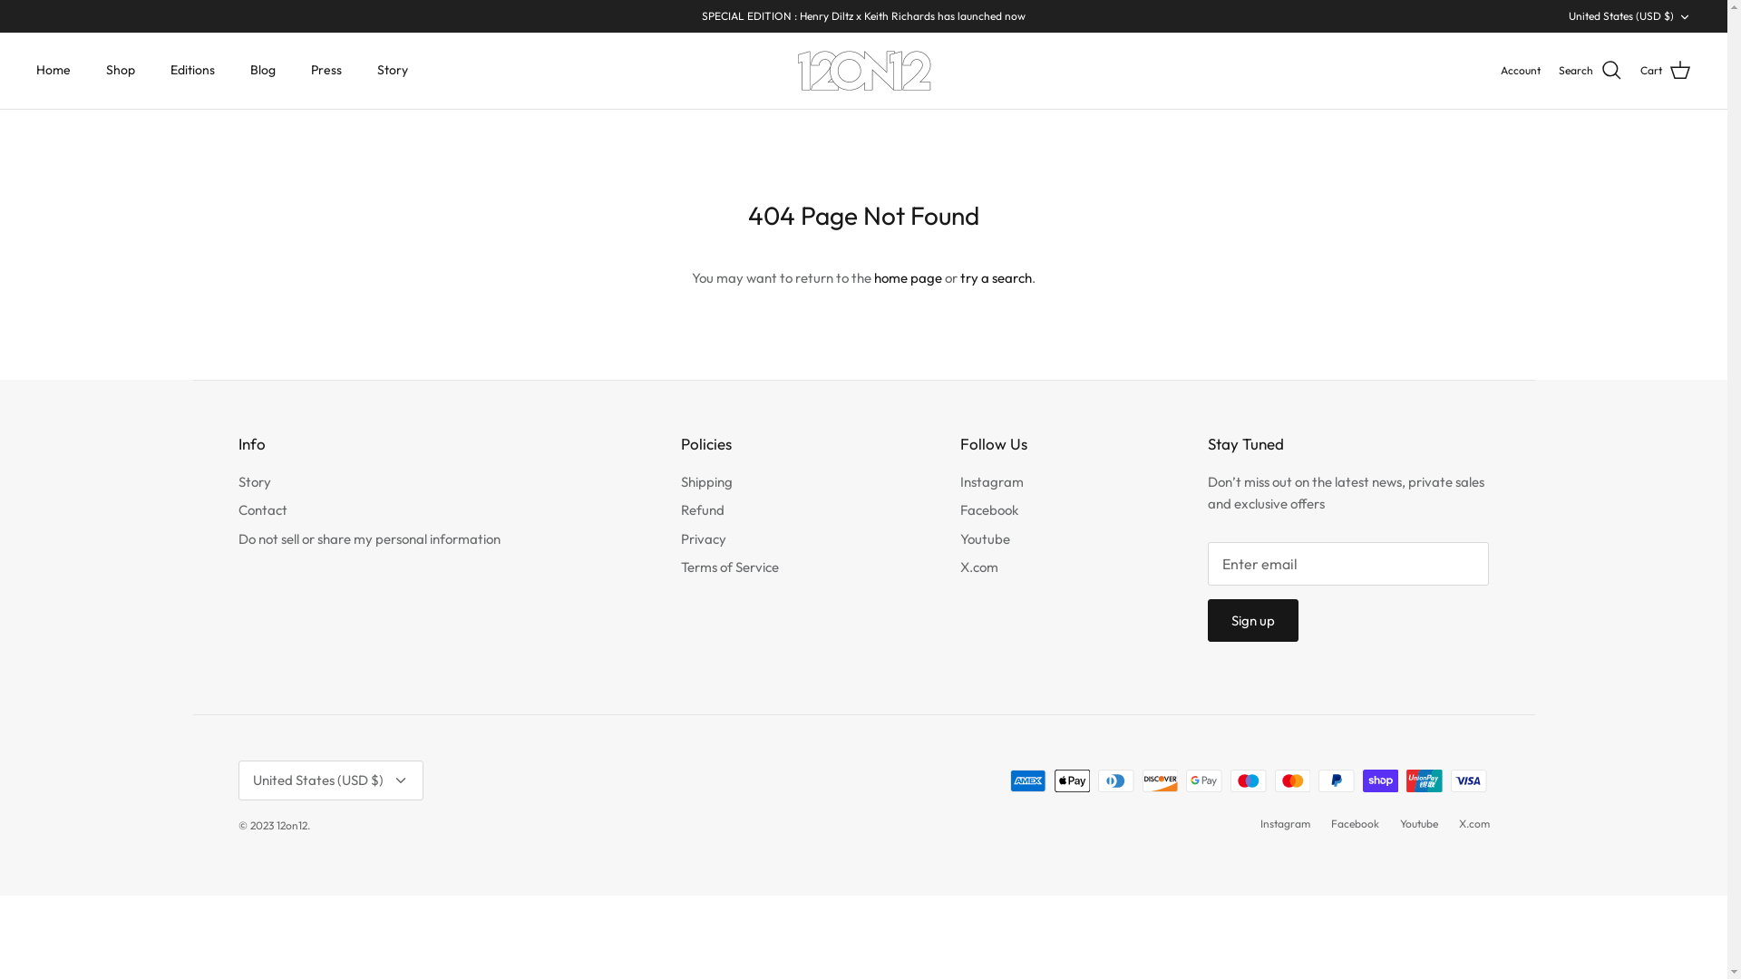 Image resolution: width=1741 pixels, height=979 pixels. What do you see at coordinates (192, 71) in the screenshot?
I see `Editions` at bounding box center [192, 71].